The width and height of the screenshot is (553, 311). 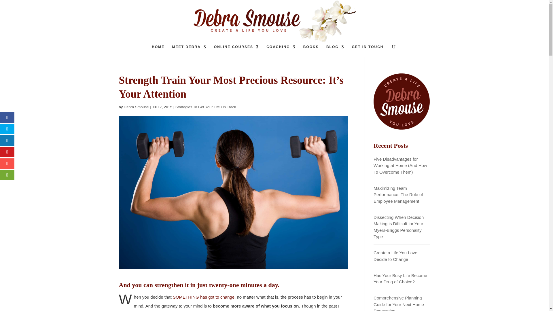 I want to click on MEET DEBRA, so click(x=189, y=51).